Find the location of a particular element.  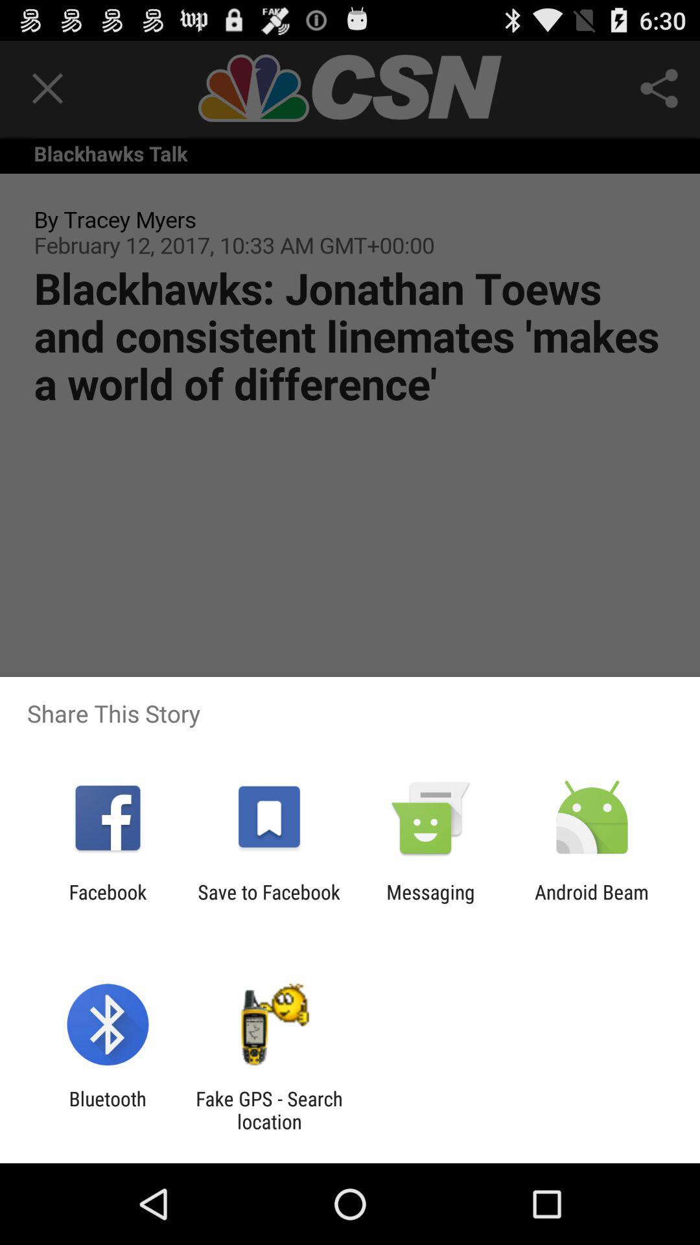

select the android beam is located at coordinates (592, 903).